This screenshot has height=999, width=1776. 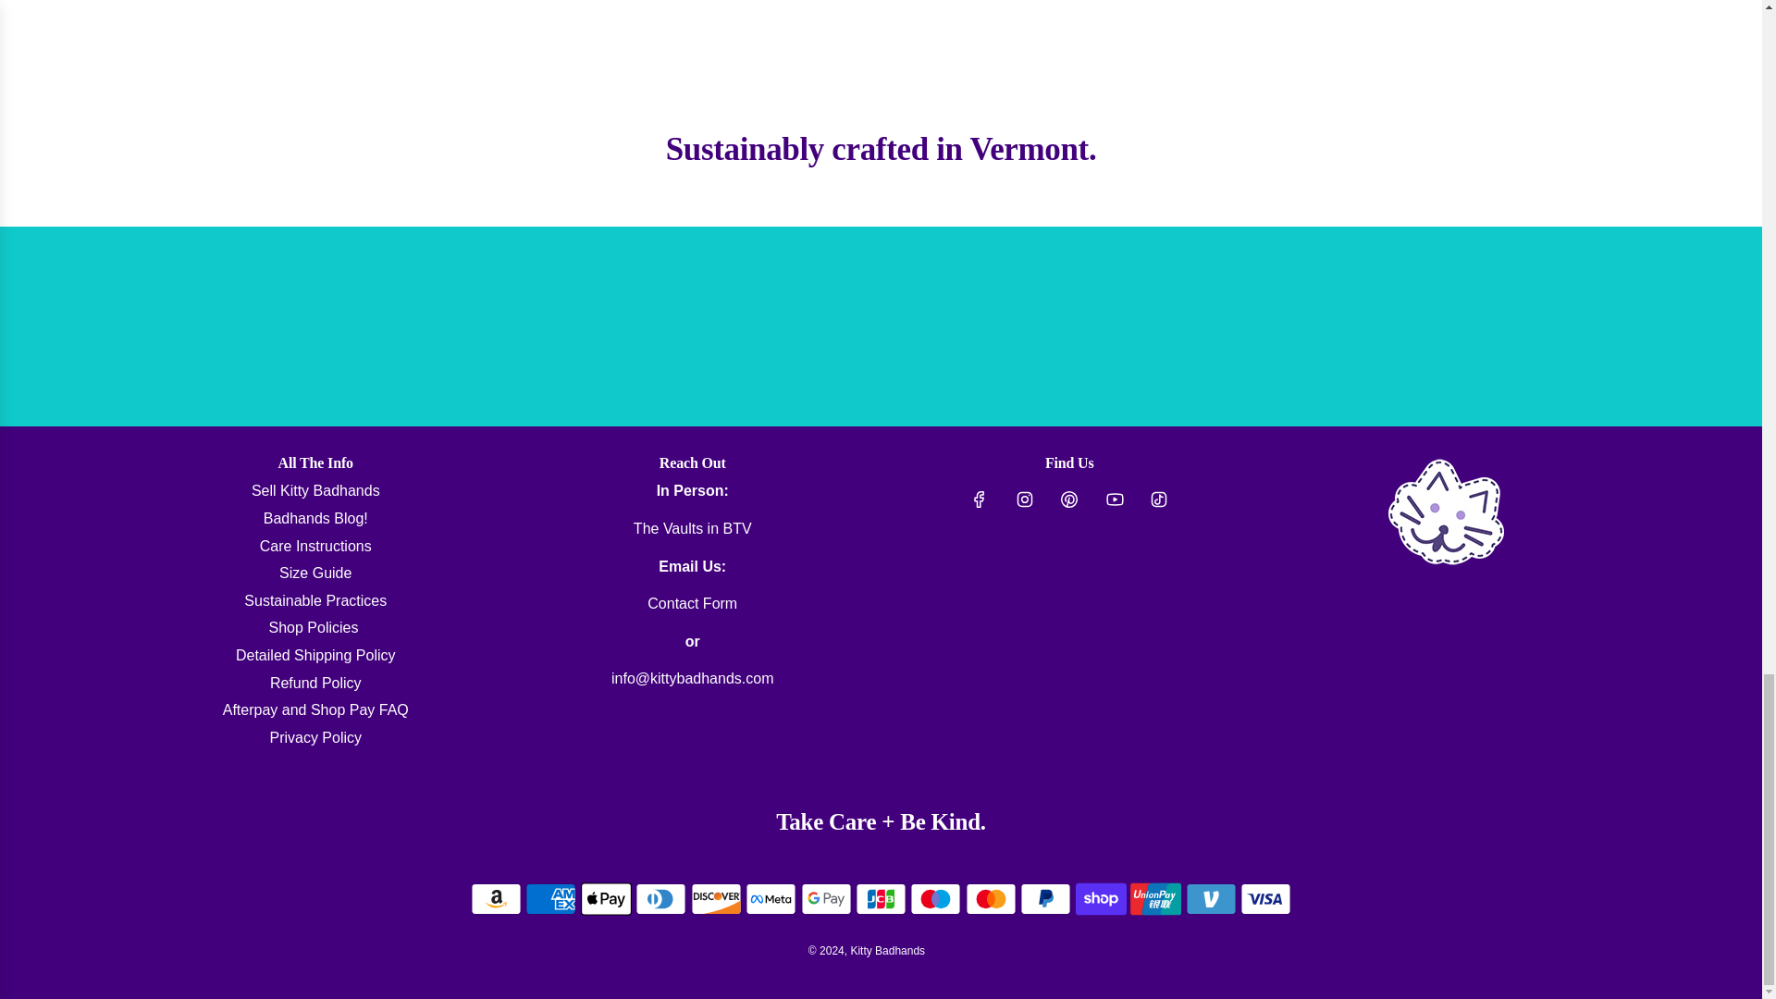 I want to click on Contact, so click(x=692, y=603).